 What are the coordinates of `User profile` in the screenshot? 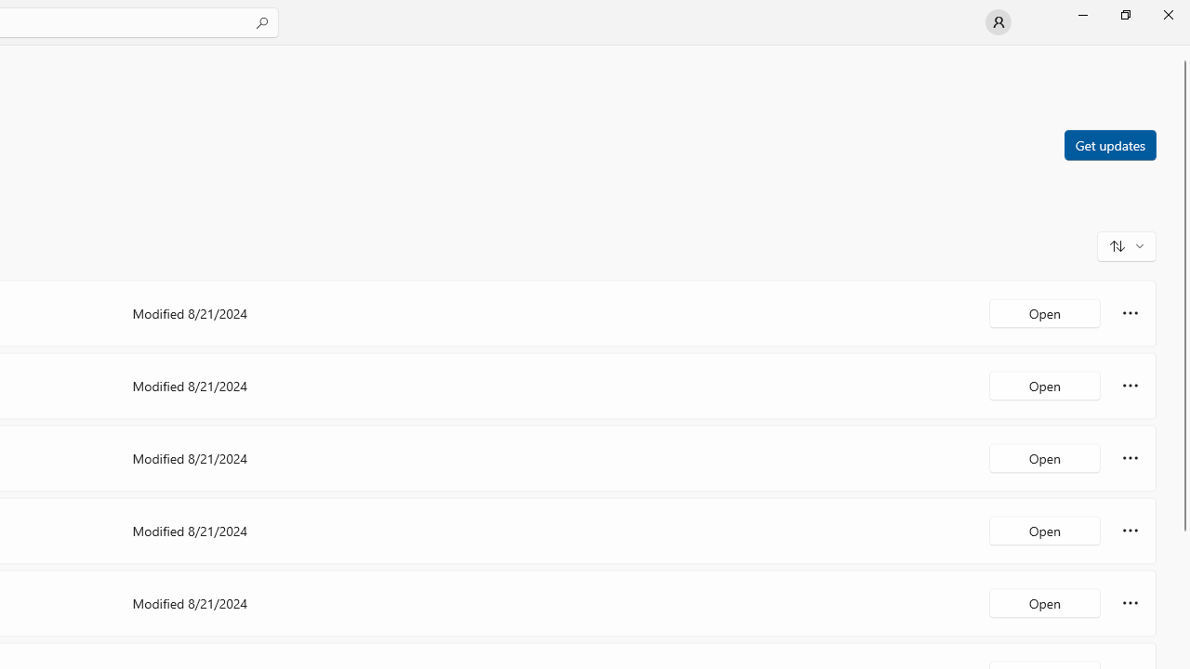 It's located at (998, 22).